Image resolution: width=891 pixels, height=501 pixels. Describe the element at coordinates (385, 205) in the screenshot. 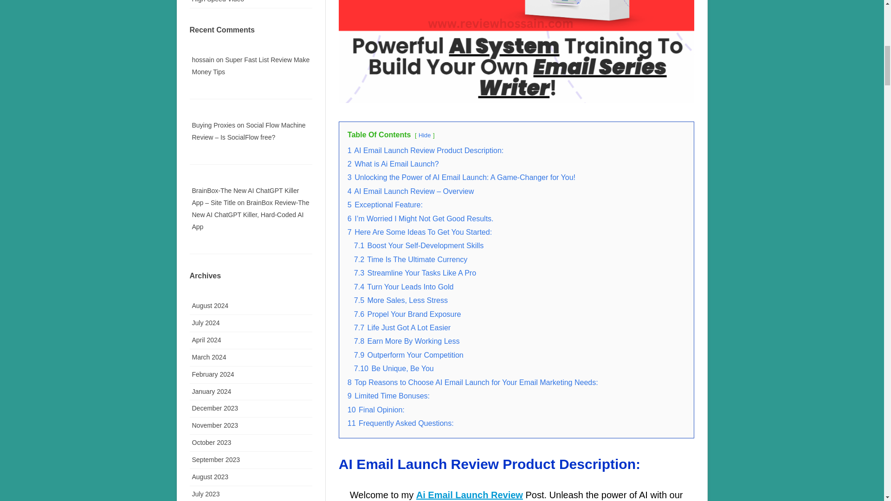

I see `5 Exceptional Feature:` at that location.